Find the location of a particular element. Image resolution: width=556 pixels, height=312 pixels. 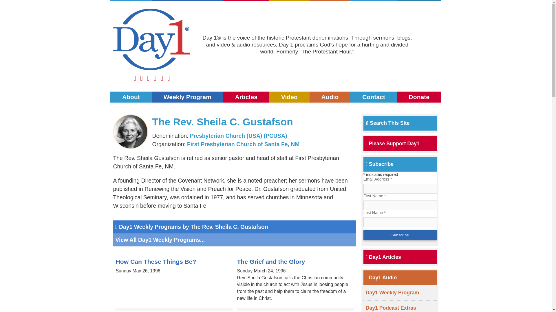

Contact Day1 is located at coordinates (374, 97).